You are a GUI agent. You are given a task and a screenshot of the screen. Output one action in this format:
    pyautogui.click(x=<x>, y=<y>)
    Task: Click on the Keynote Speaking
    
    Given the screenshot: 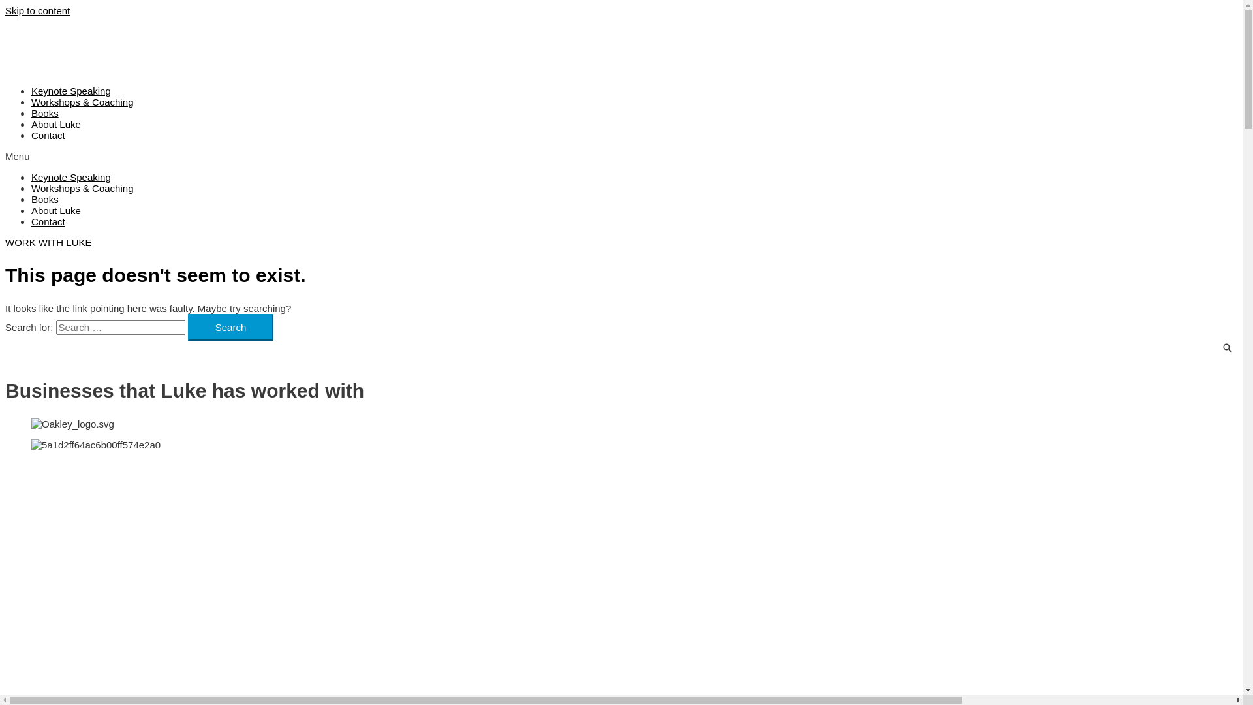 What is the action you would take?
    pyautogui.click(x=71, y=91)
    